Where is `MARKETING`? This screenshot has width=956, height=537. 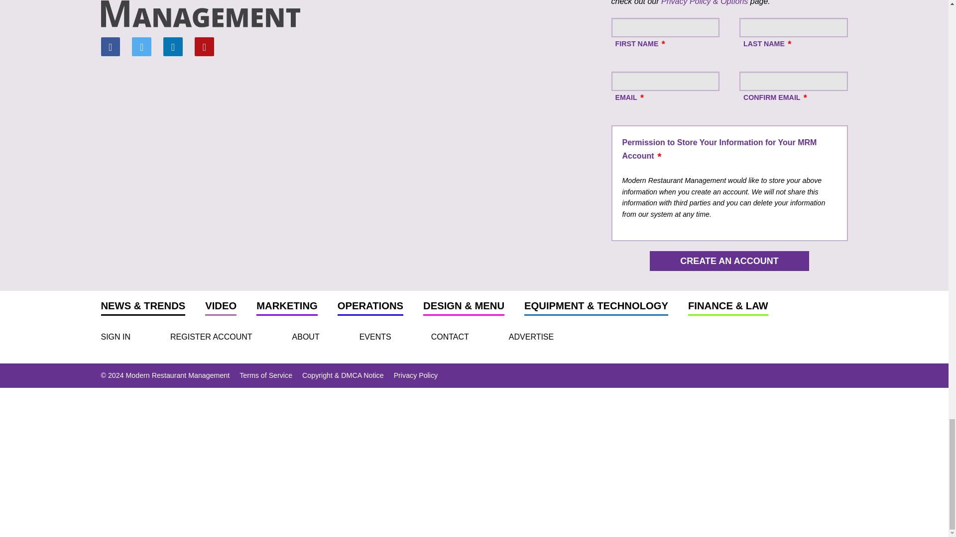
MARKETING is located at coordinates (287, 308).